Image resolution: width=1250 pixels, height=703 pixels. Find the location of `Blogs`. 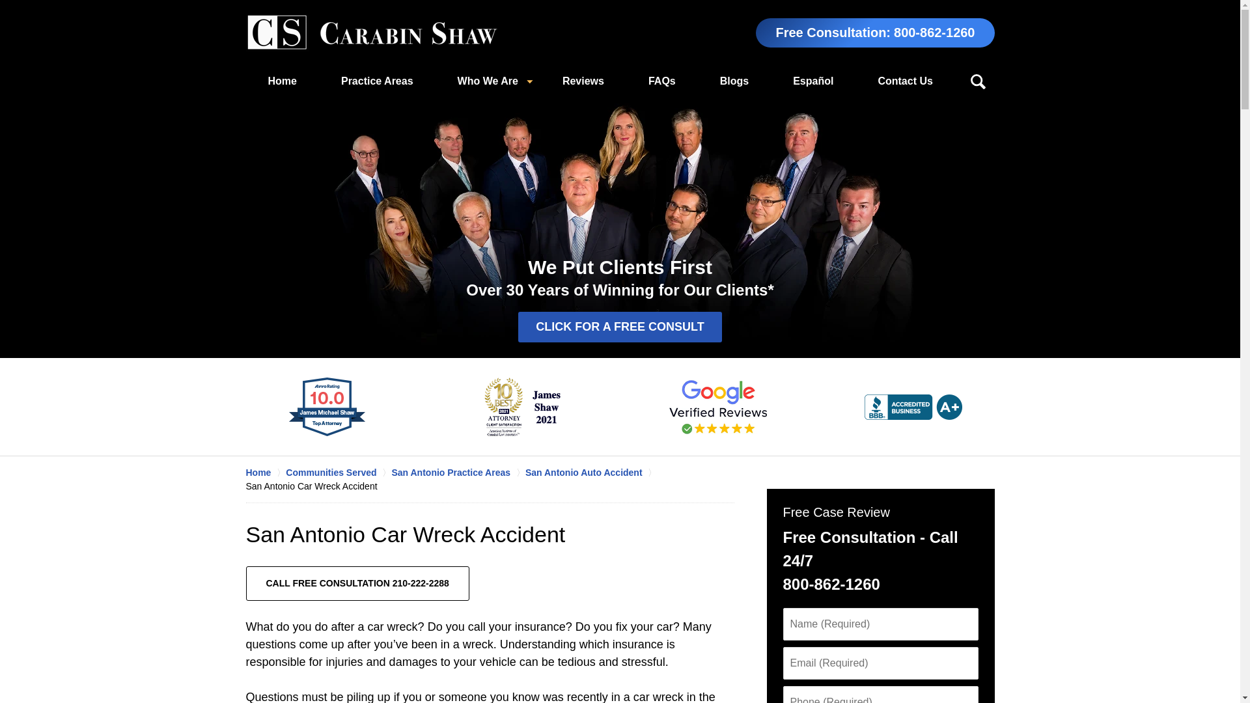

Blogs is located at coordinates (734, 81).